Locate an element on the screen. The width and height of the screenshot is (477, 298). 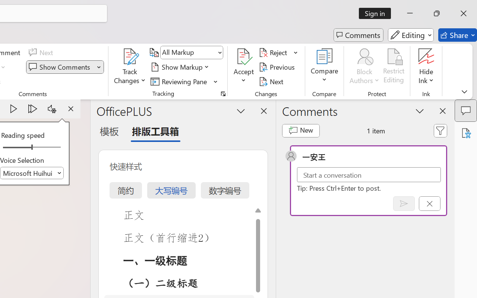
Track Changes is located at coordinates (130, 57).